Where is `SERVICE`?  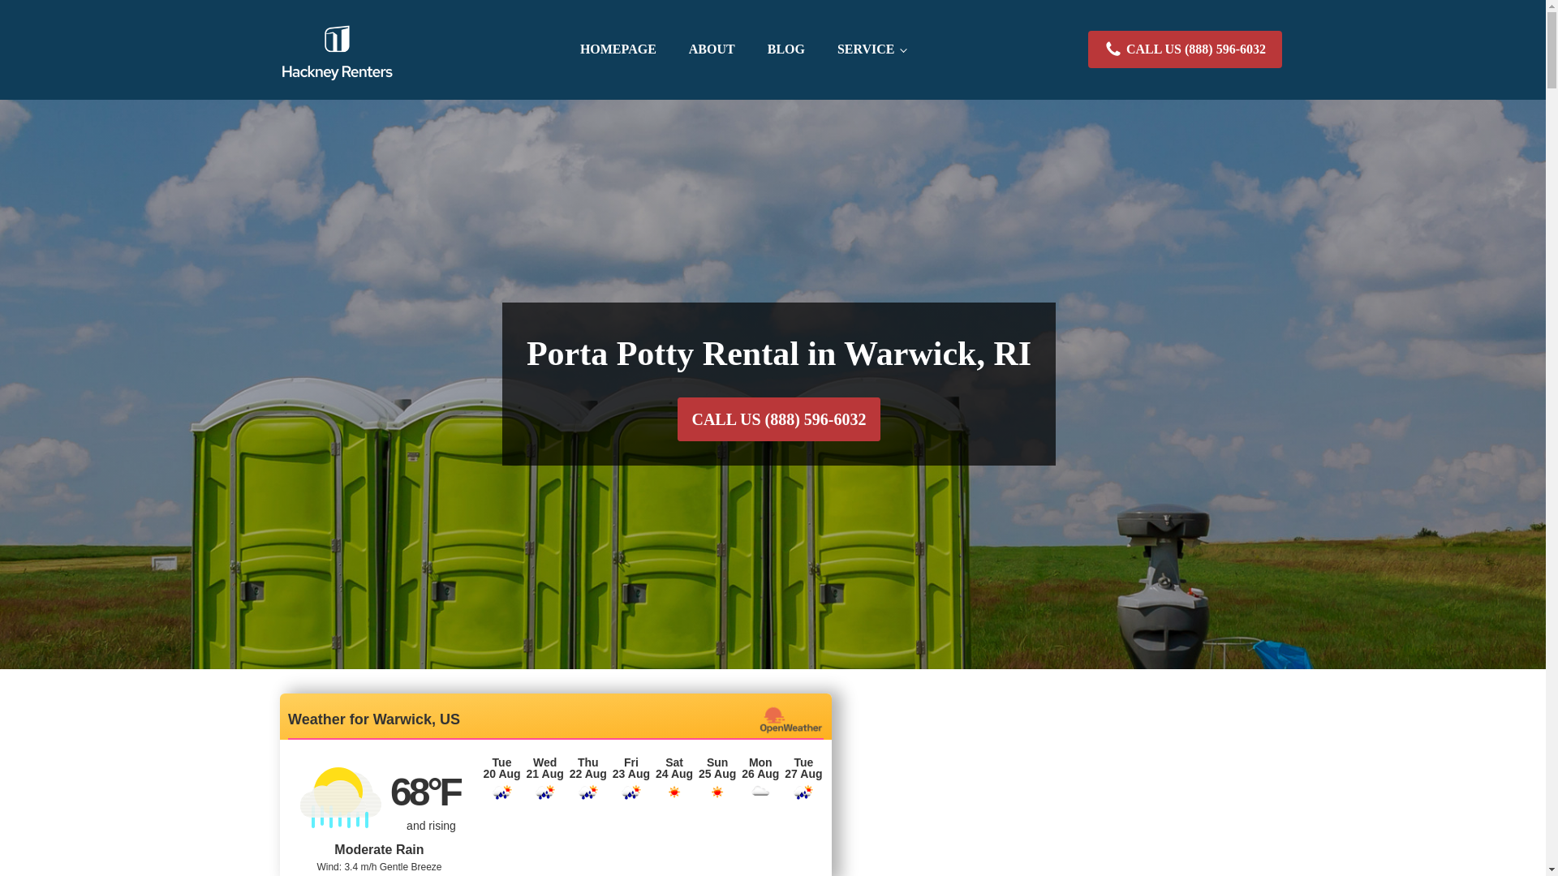 SERVICE is located at coordinates (872, 49).